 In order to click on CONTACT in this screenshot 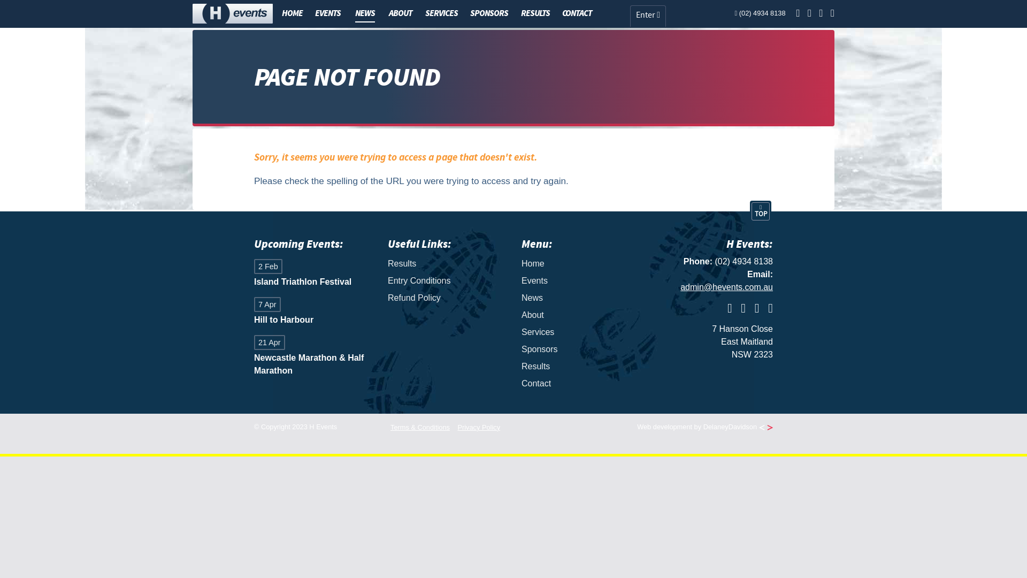, I will do `click(577, 13)`.